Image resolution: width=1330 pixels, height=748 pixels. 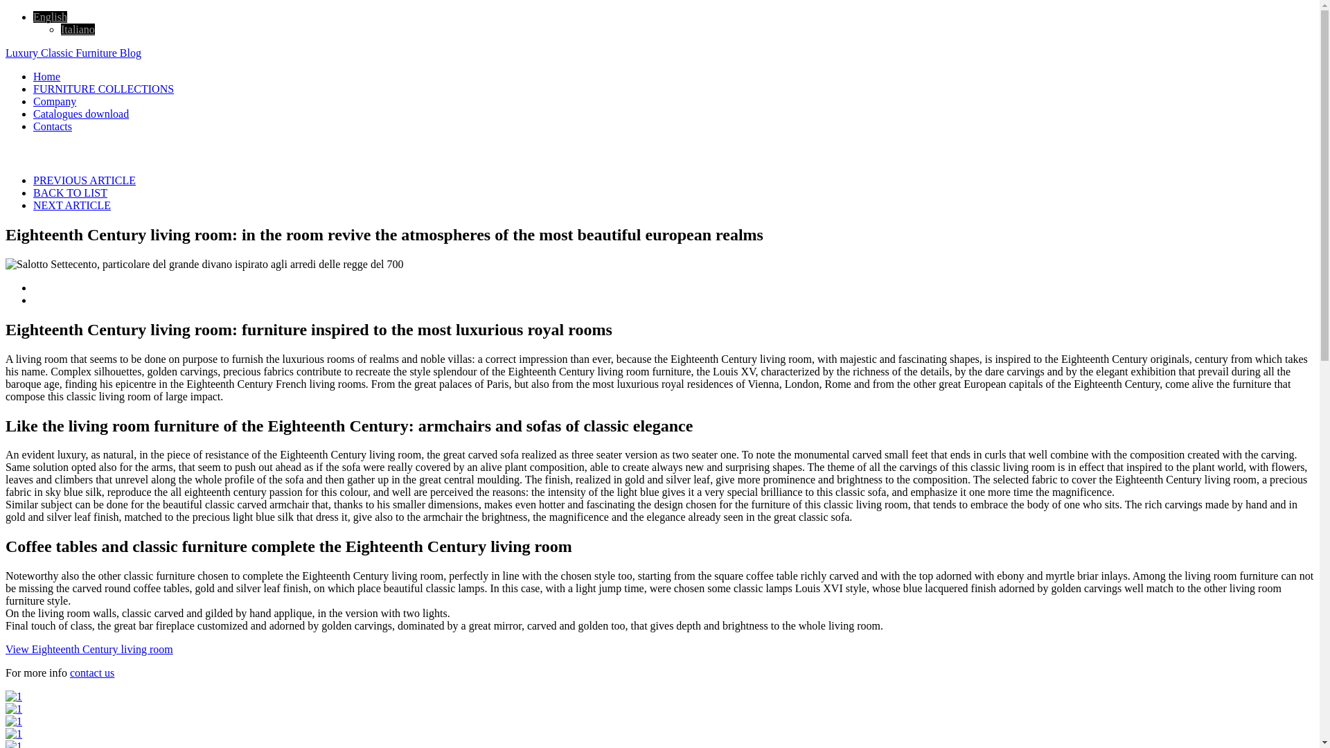 I want to click on FURNITURE COLLECTIONS, so click(x=104, y=89).